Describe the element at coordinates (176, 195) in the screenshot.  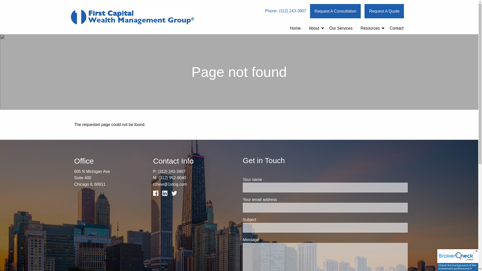
I see ` ` at that location.